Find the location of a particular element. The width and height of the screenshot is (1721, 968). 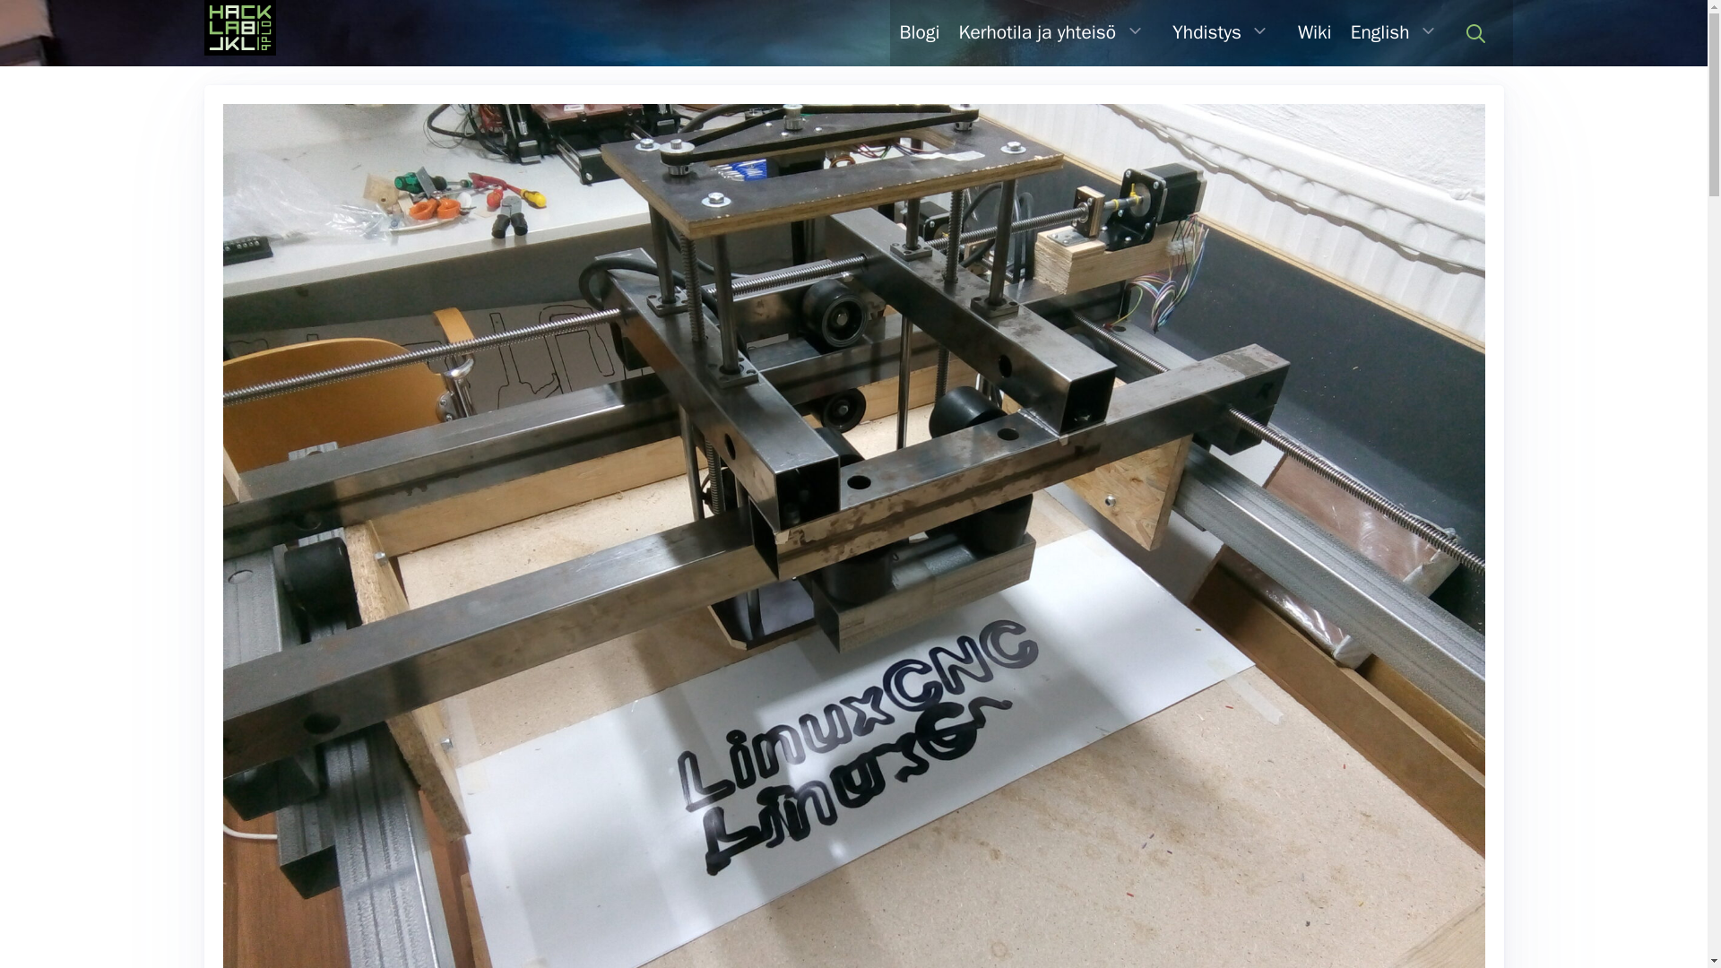

Home is located at coordinates (240, 33).